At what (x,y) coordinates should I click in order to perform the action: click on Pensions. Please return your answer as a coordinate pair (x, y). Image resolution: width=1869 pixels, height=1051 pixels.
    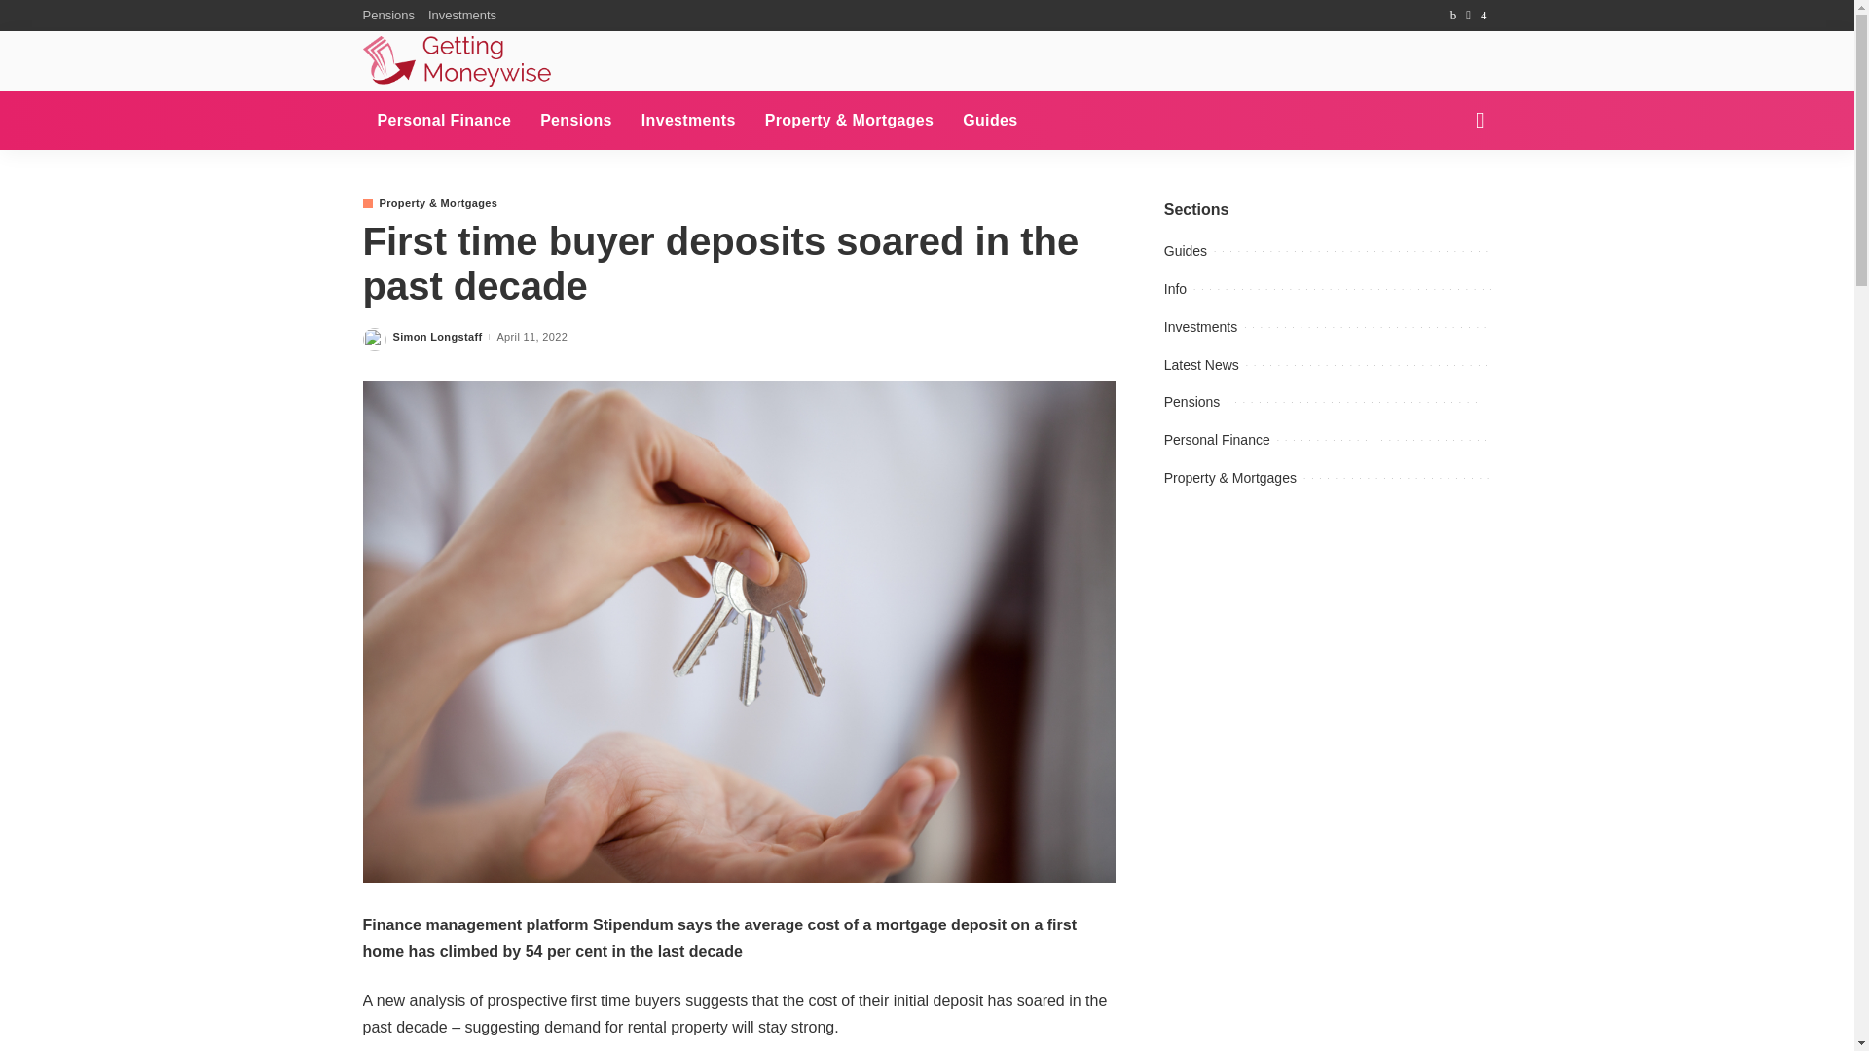
    Looking at the image, I should click on (391, 16).